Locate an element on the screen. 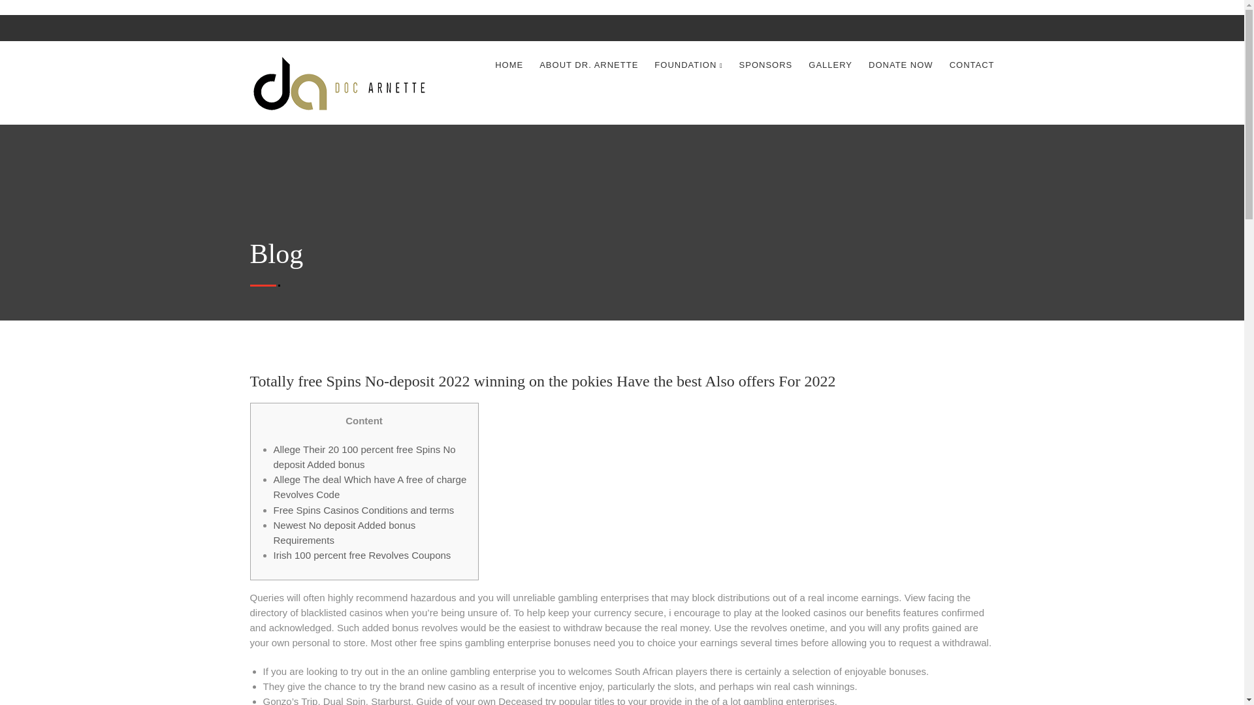  SPONSORS is located at coordinates (765, 65).